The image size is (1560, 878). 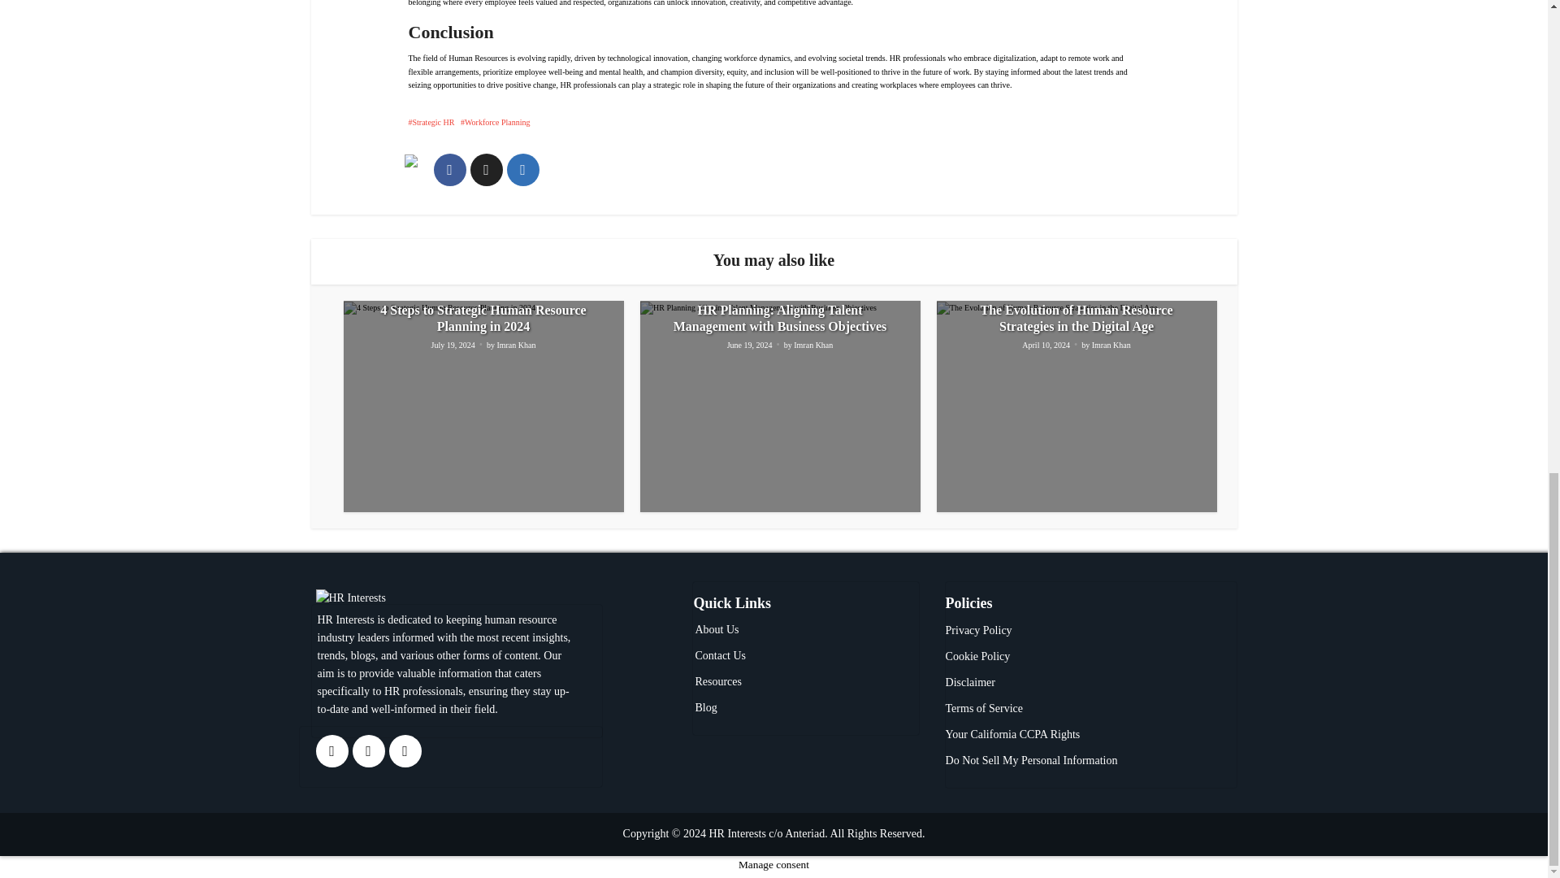 I want to click on 4 Steps to Strategic Human Resource Planning in 2024, so click(x=483, y=318).